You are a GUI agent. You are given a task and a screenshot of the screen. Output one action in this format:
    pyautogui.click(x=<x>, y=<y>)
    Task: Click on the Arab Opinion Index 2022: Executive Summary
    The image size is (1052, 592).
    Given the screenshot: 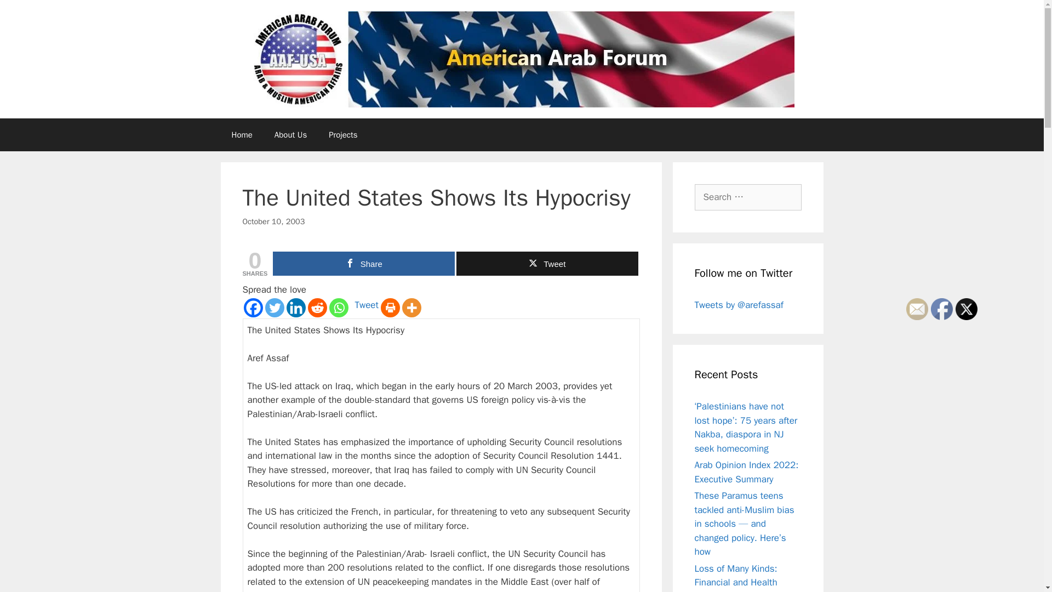 What is the action you would take?
    pyautogui.click(x=746, y=472)
    